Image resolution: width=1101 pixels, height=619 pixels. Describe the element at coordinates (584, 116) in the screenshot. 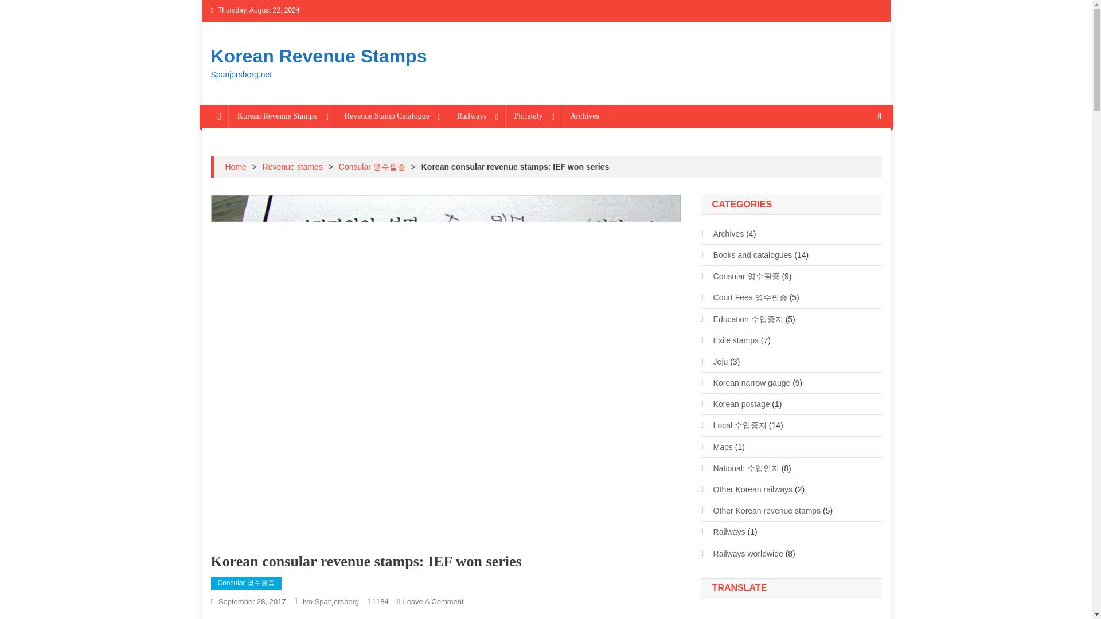

I see `Archives` at that location.